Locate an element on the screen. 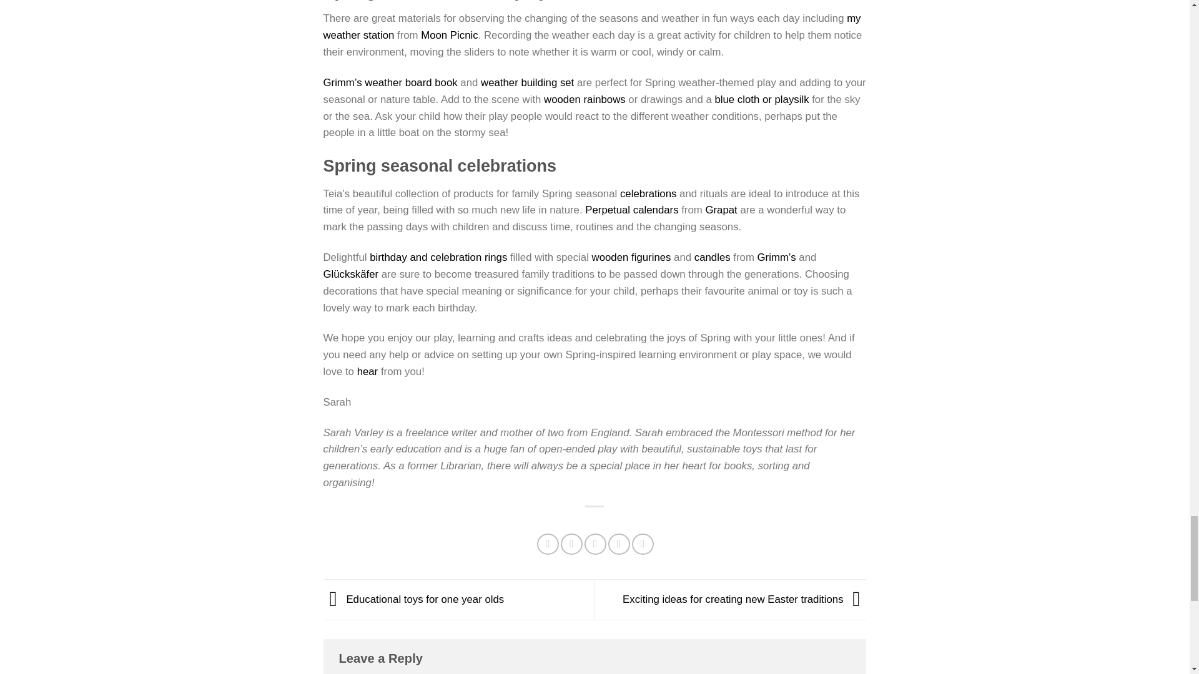 Image resolution: width=1199 pixels, height=674 pixels. Share on Facebook is located at coordinates (548, 544).